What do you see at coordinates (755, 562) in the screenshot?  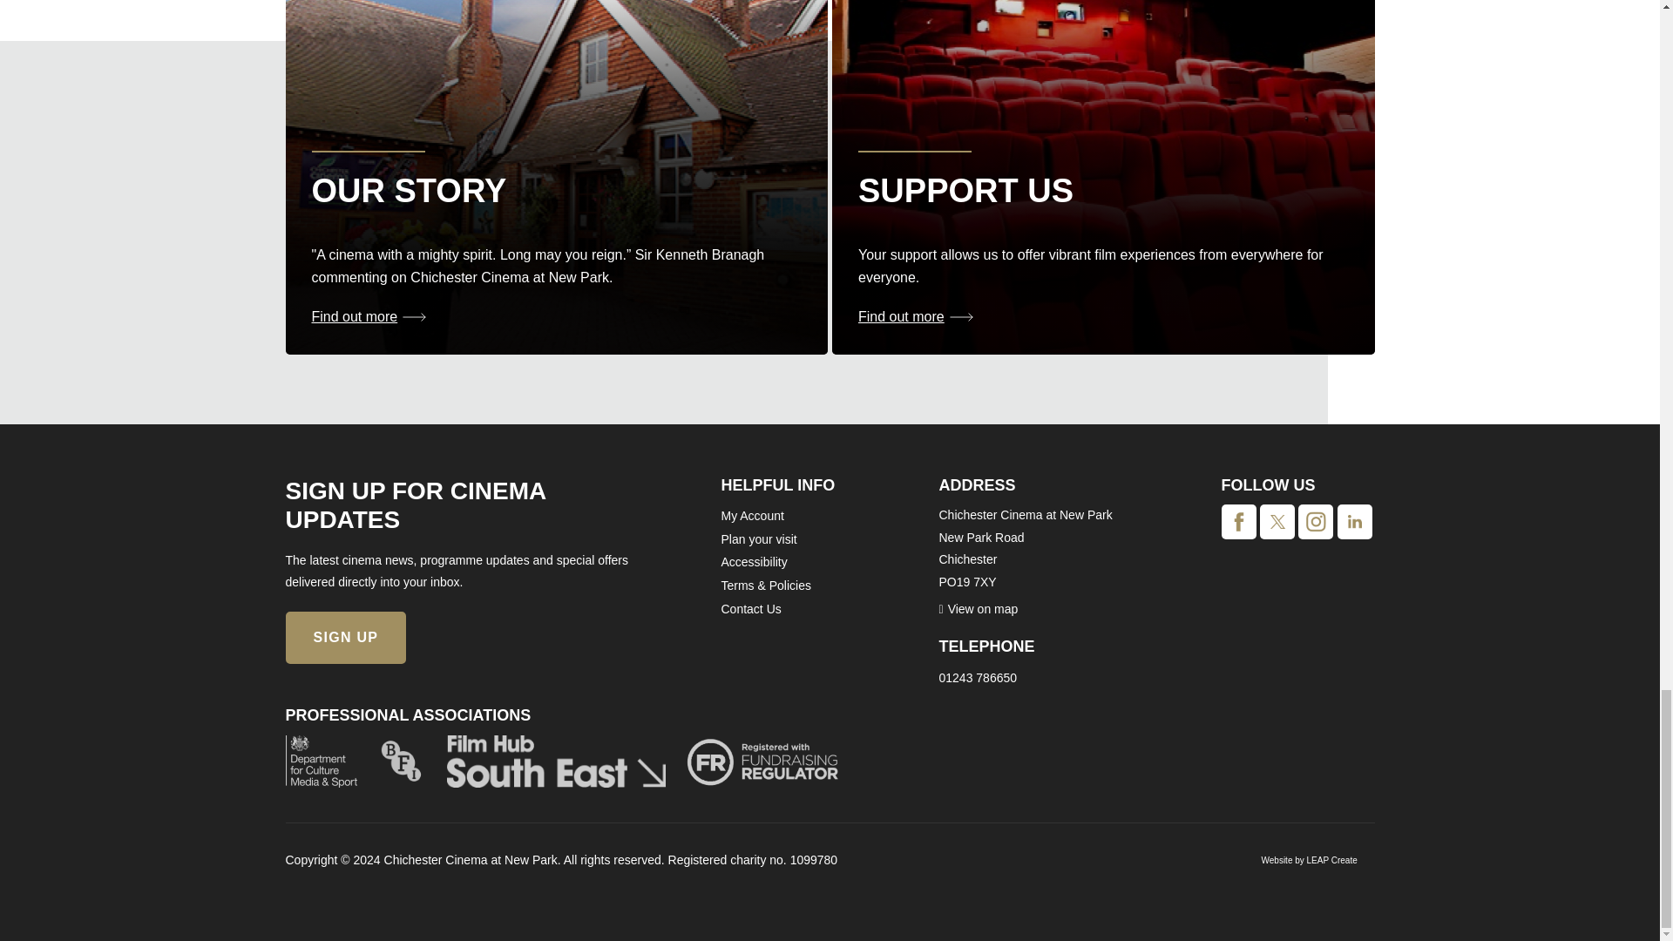 I see `Accessibility` at bounding box center [755, 562].